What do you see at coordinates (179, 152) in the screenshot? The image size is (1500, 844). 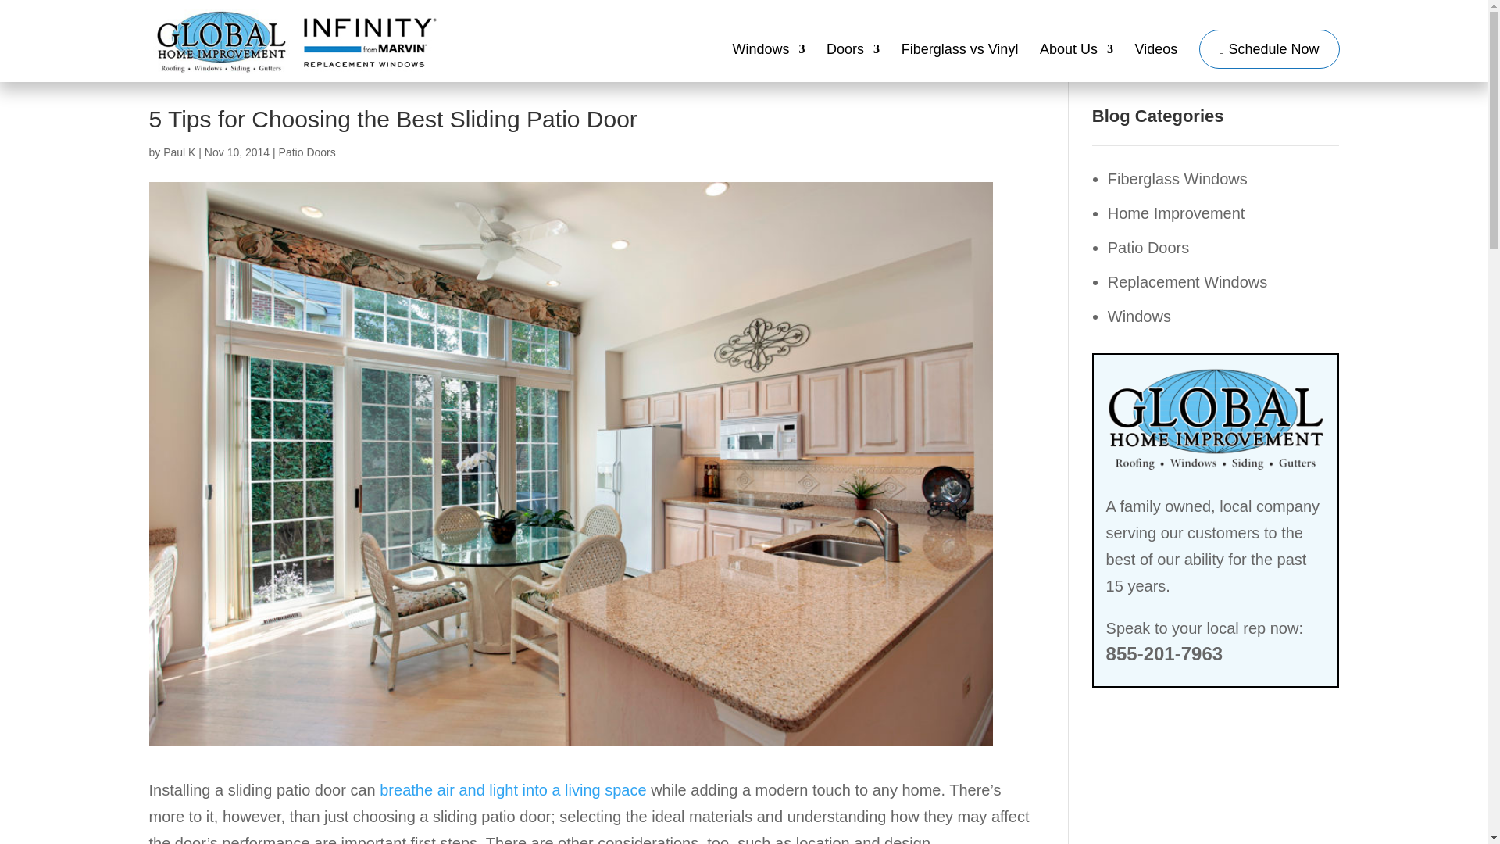 I see `Posts by Paul K` at bounding box center [179, 152].